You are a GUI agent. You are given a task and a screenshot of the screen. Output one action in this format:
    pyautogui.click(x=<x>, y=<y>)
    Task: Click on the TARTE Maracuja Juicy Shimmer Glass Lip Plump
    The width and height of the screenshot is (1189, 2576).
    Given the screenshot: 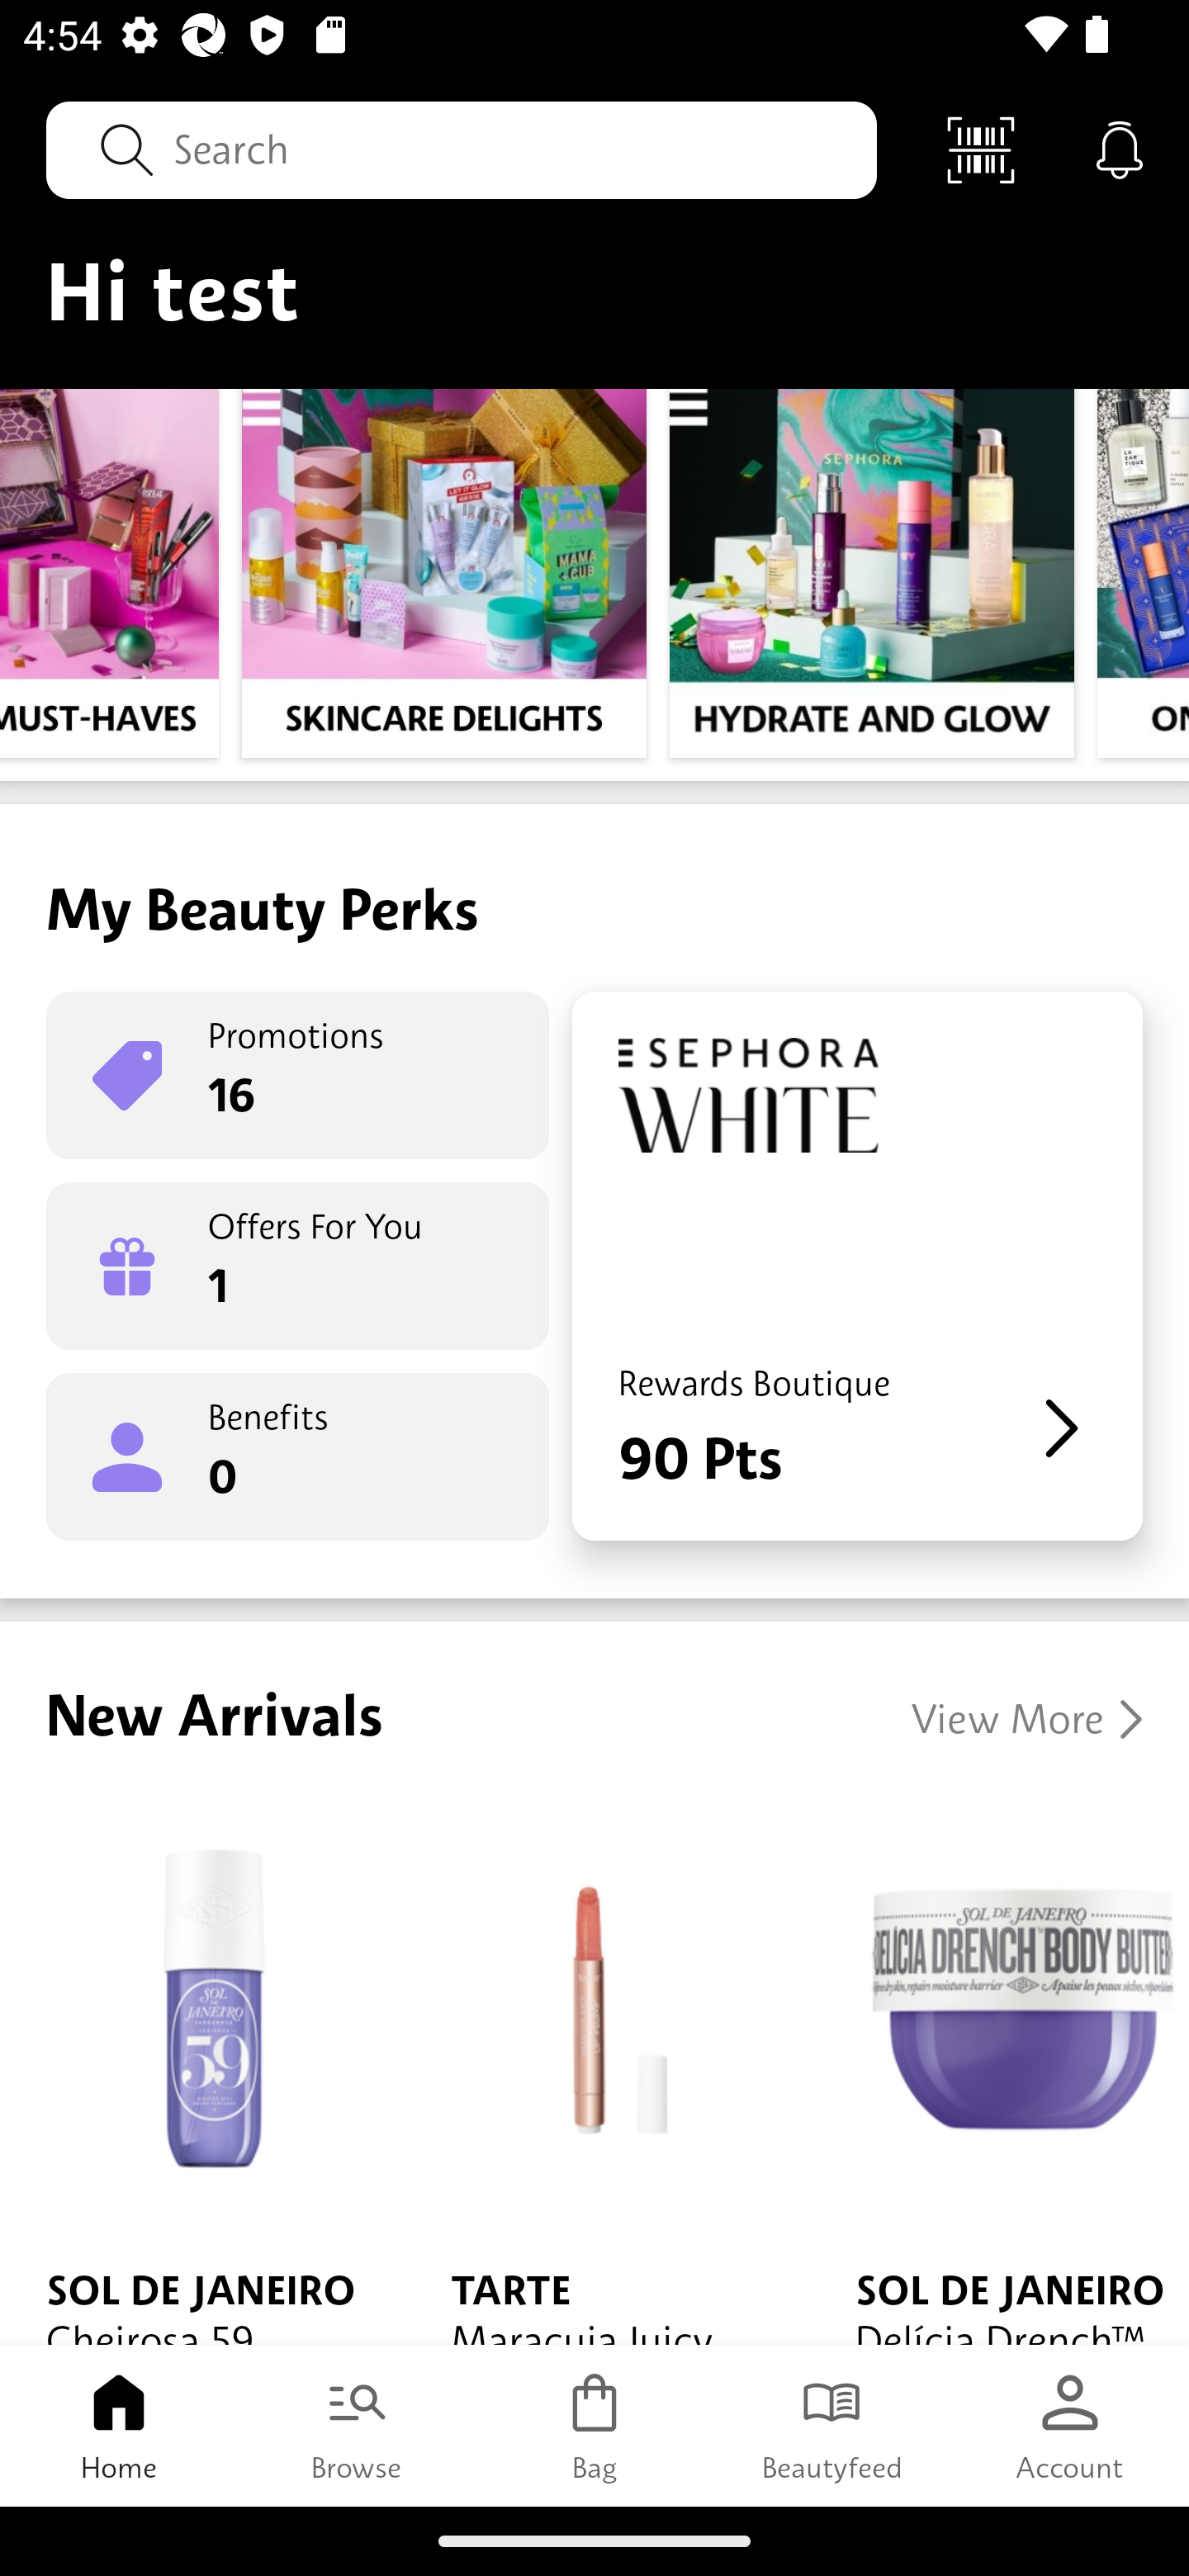 What is the action you would take?
    pyautogui.click(x=606, y=2071)
    